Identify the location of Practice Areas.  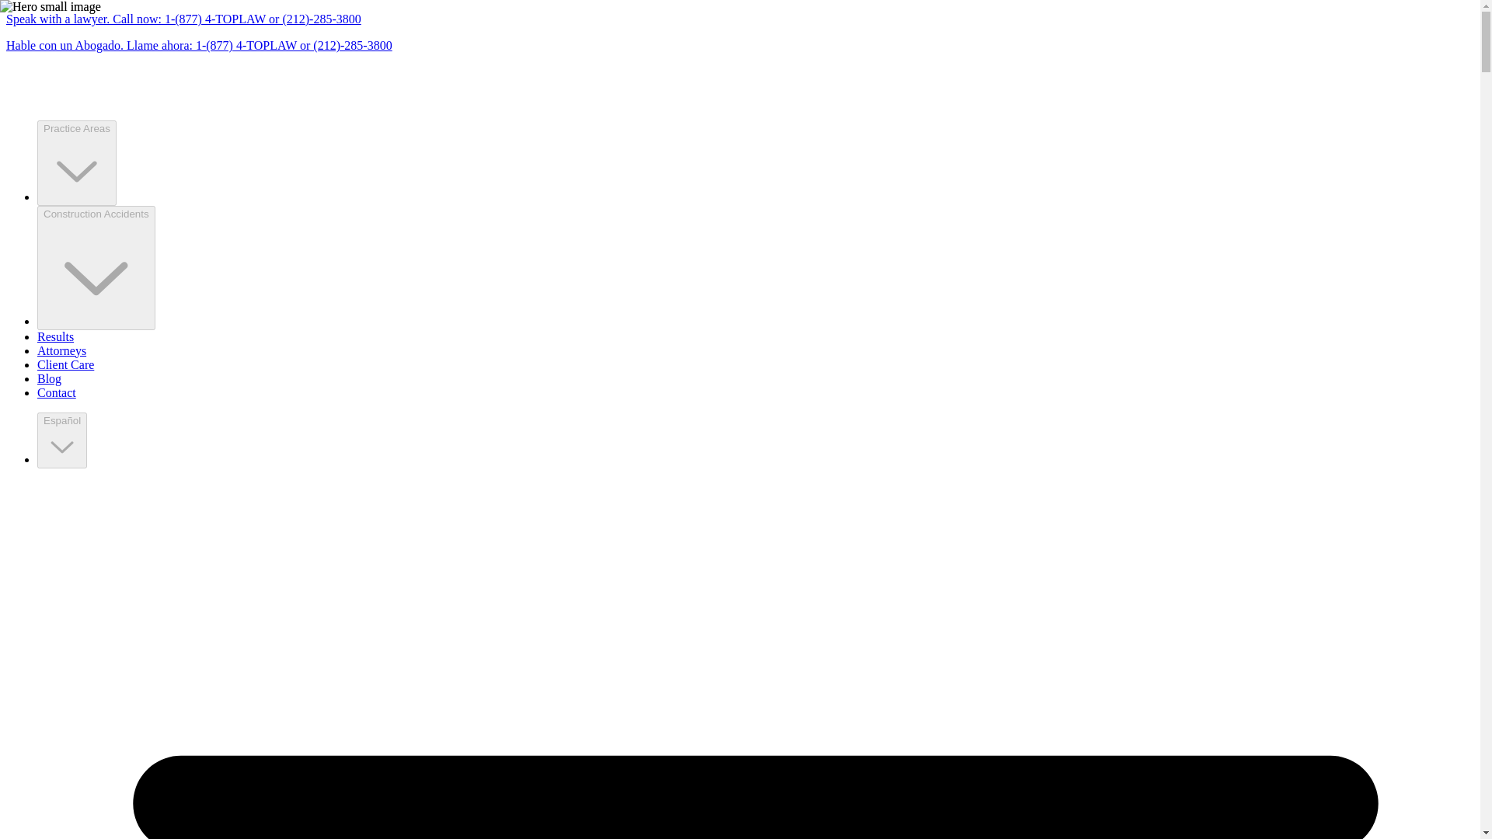
(76, 127).